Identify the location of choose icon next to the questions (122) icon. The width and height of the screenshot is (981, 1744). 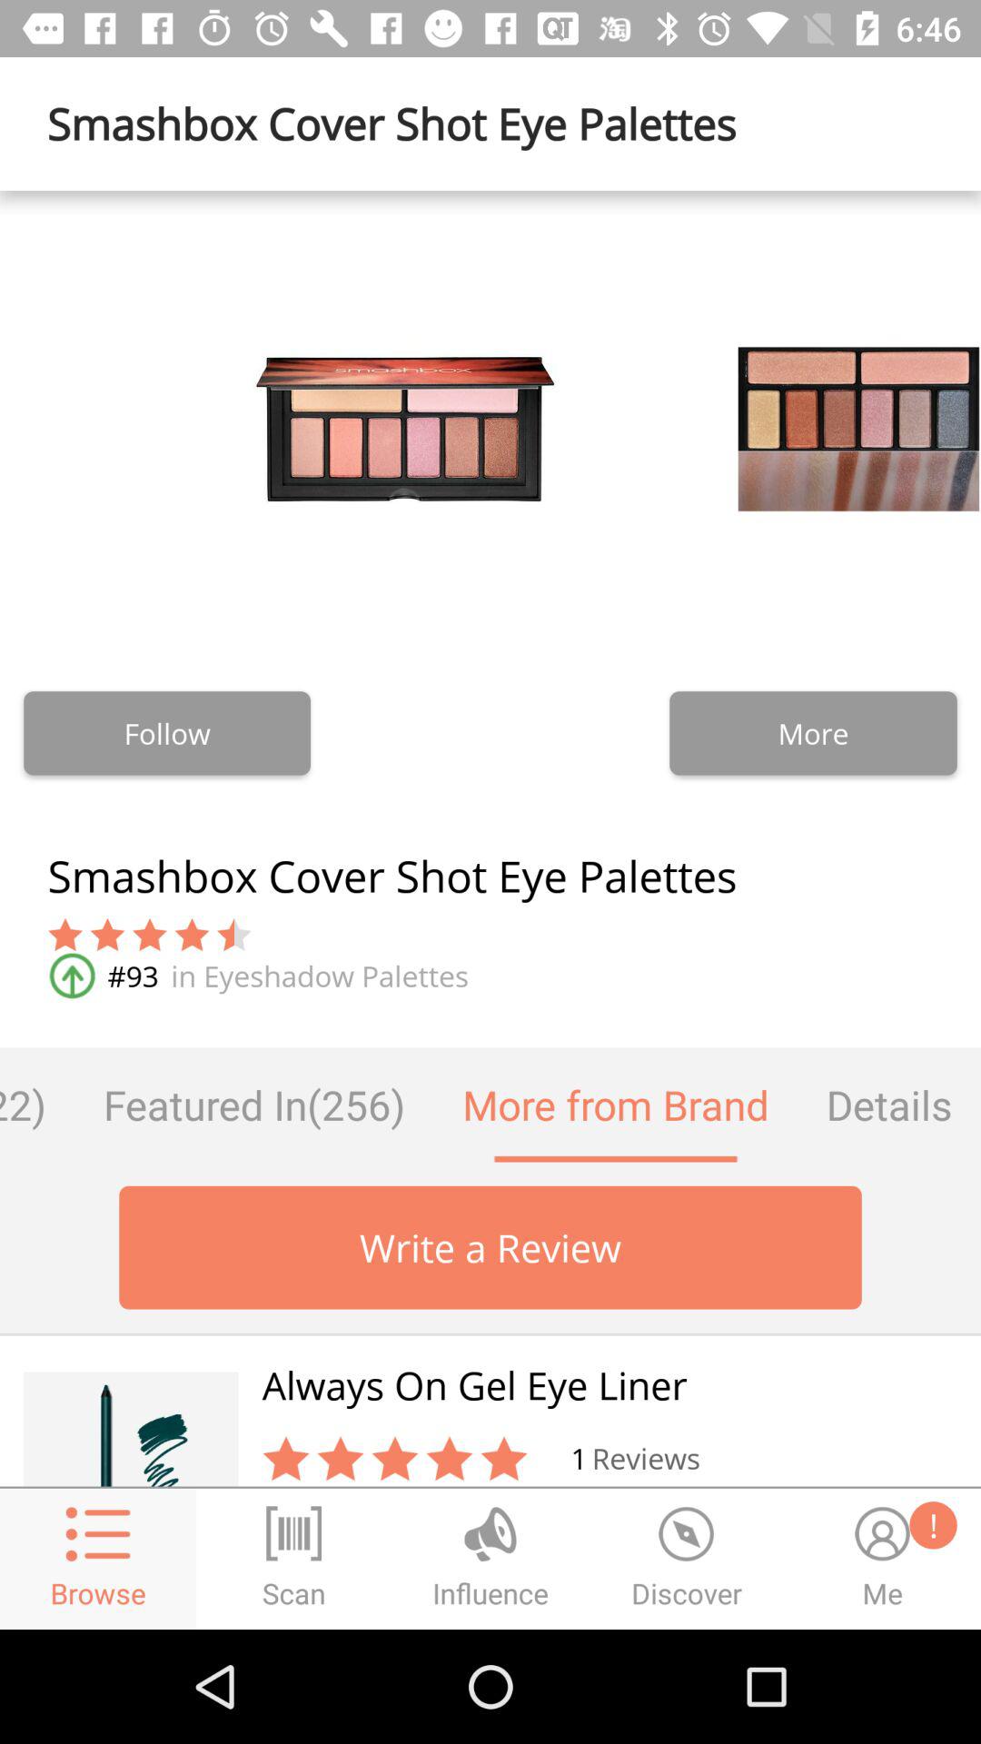
(254, 1105).